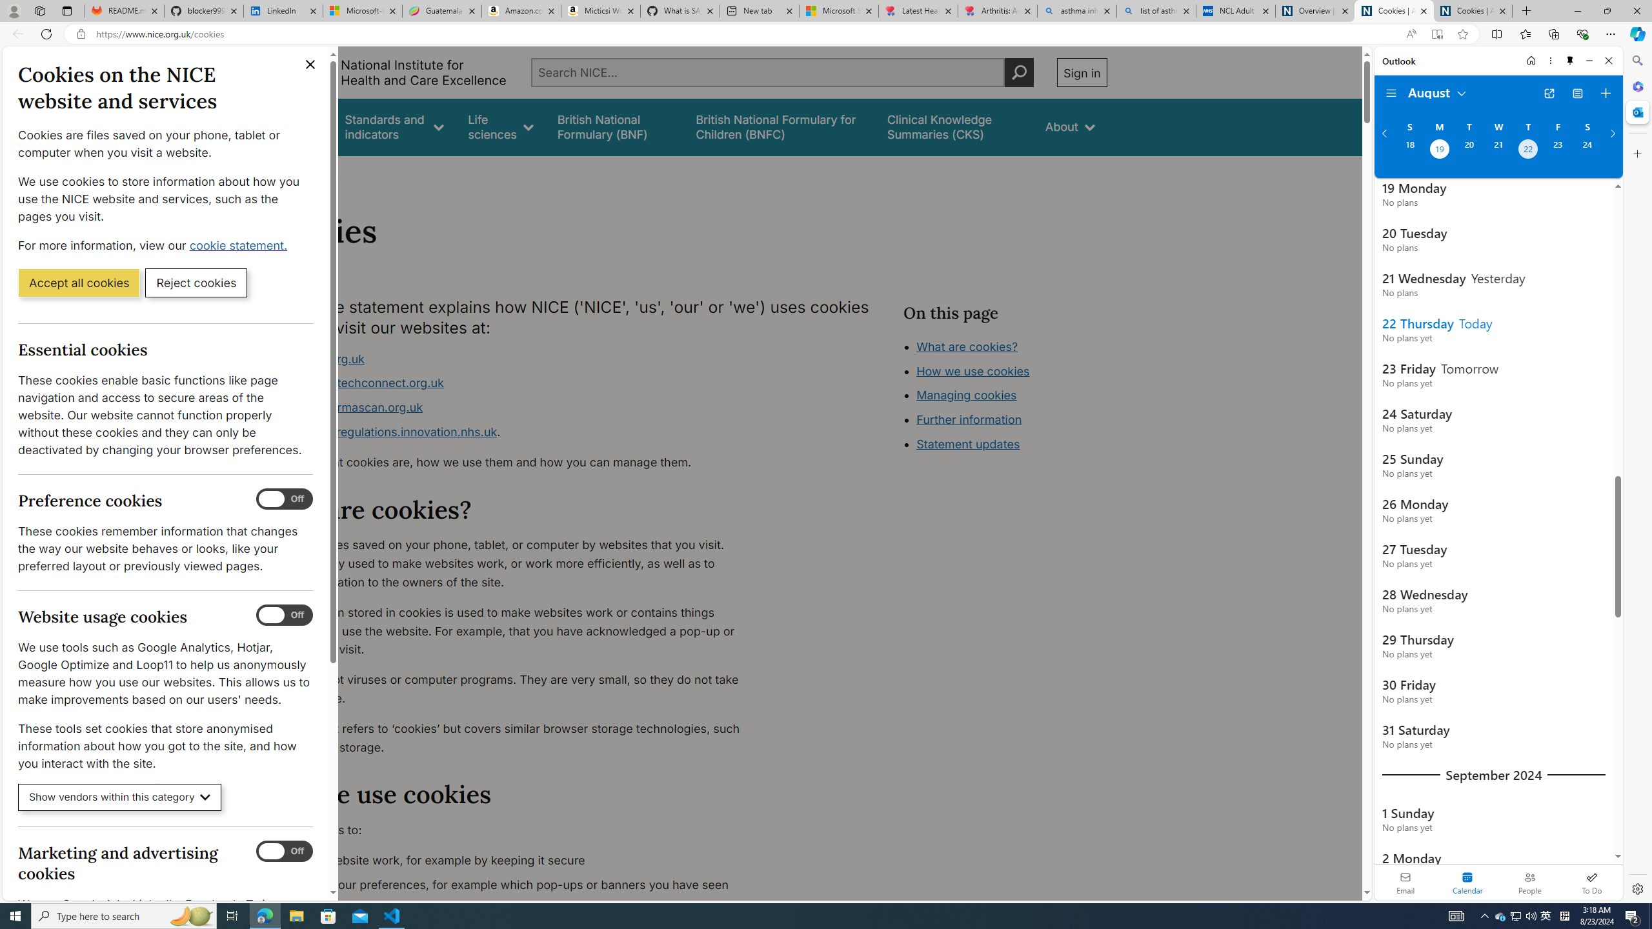 The height and width of the screenshot is (929, 1652). Describe the element at coordinates (1587, 150) in the screenshot. I see `Saturday, August 24, 2024. ` at that location.